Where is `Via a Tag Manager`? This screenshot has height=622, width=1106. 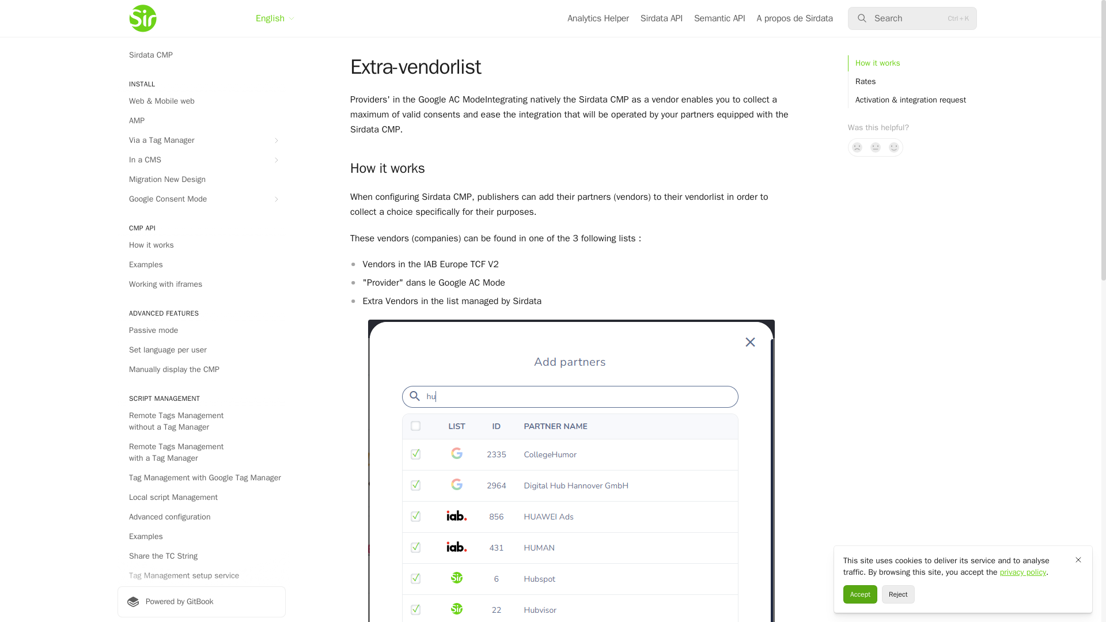 Via a Tag Manager is located at coordinates (201, 141).